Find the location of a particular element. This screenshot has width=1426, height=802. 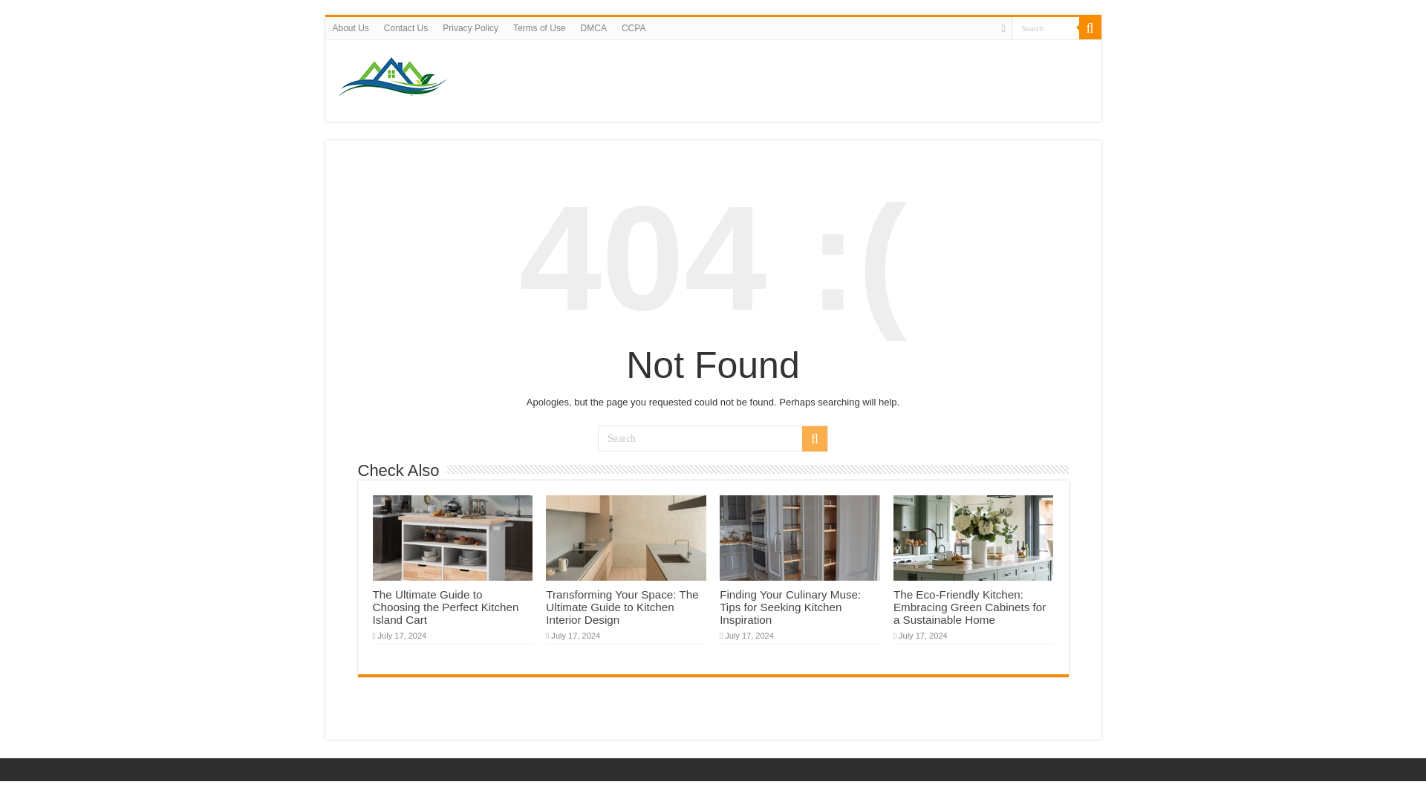

Rss is located at coordinates (1003, 28).